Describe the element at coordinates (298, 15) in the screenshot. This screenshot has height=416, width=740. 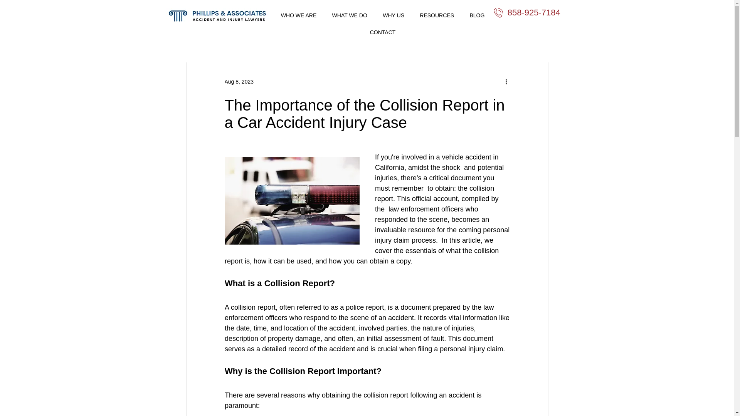
I see `WHO WE ARE` at that location.